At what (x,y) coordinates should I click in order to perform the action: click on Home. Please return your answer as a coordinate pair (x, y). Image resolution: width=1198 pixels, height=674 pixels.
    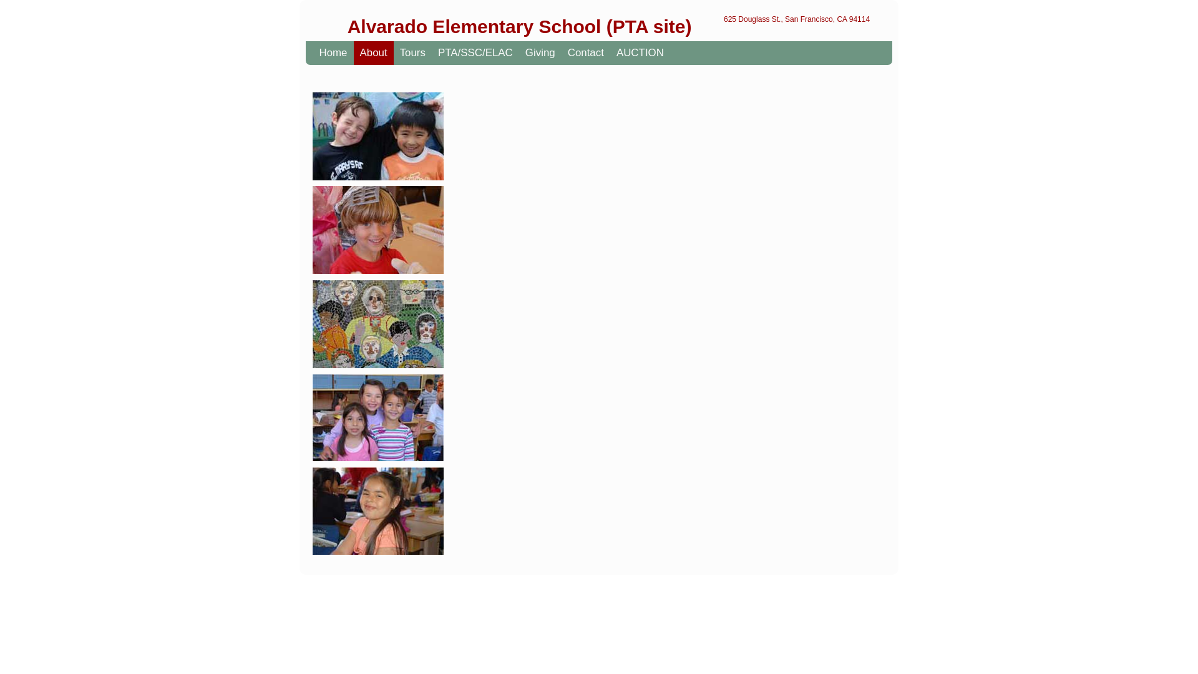
    Looking at the image, I should click on (333, 52).